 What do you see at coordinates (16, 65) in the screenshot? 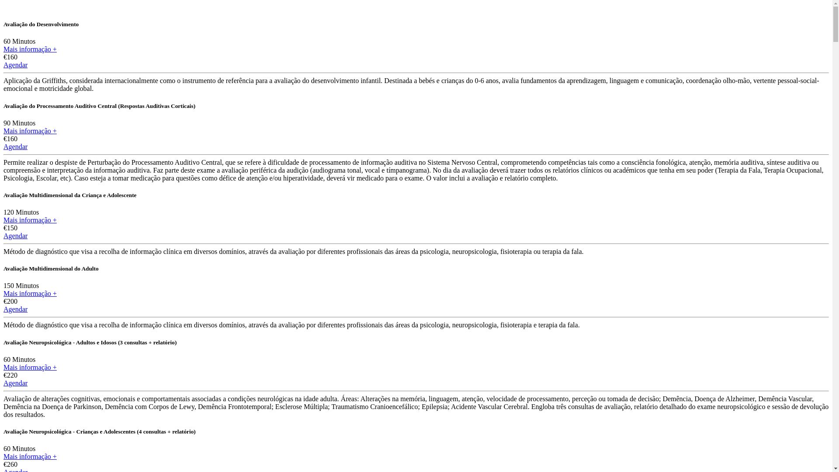
I see `Agendar` at bounding box center [16, 65].